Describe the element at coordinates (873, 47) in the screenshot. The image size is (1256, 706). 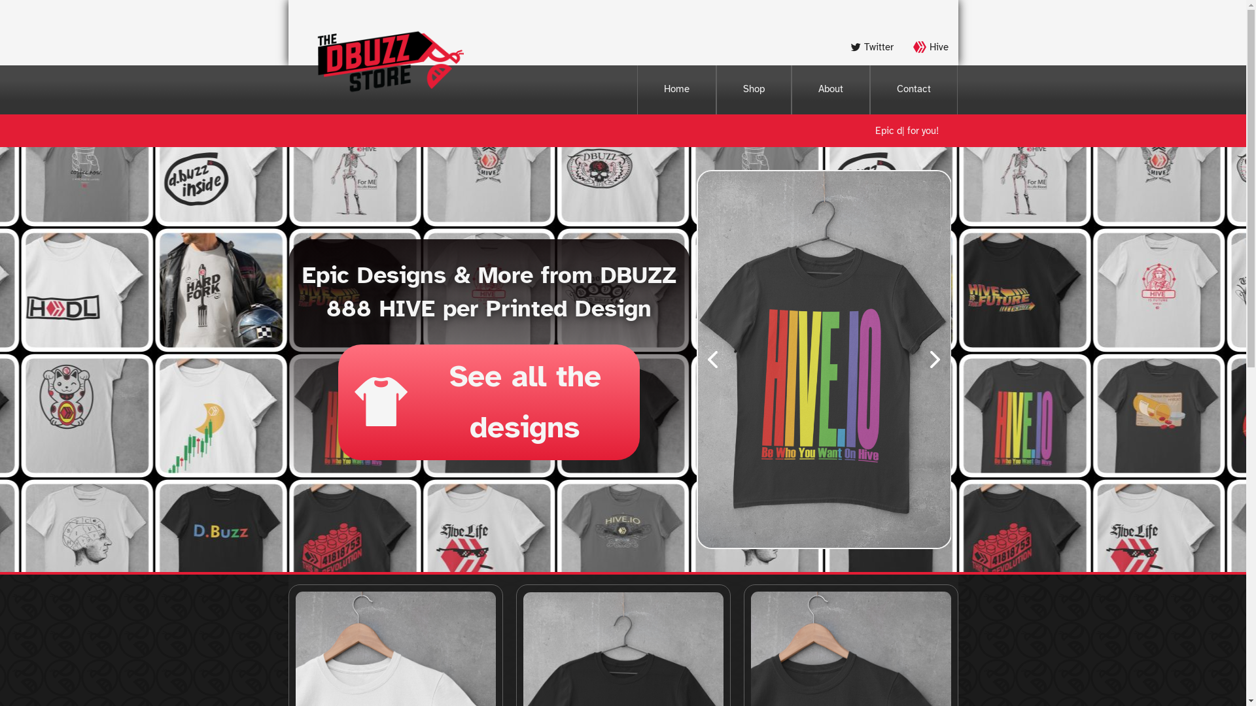
I see `Twitter` at that location.